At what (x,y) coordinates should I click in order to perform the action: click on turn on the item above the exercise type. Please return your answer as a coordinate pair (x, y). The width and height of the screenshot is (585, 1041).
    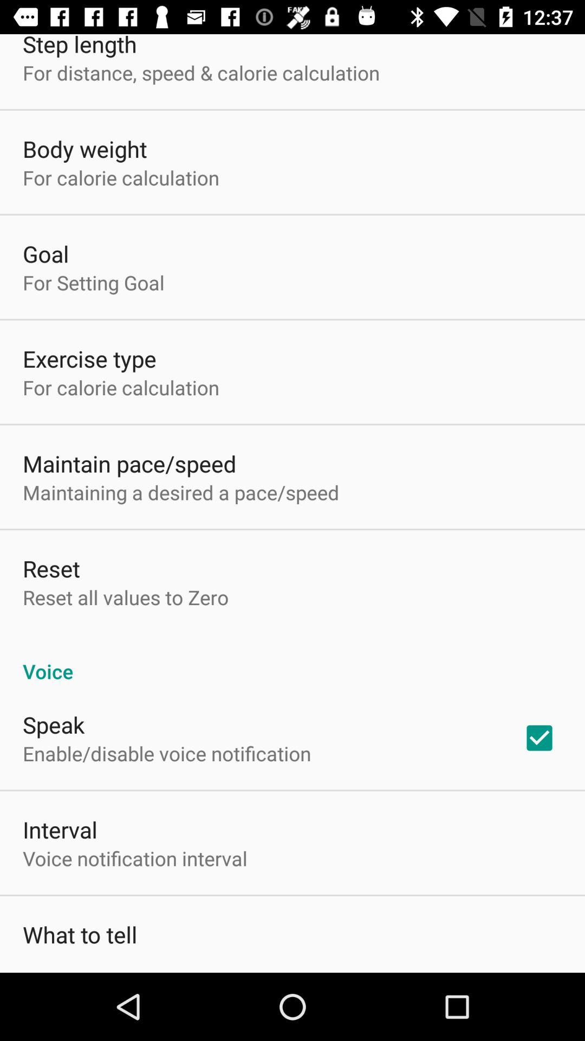
    Looking at the image, I should click on (93, 282).